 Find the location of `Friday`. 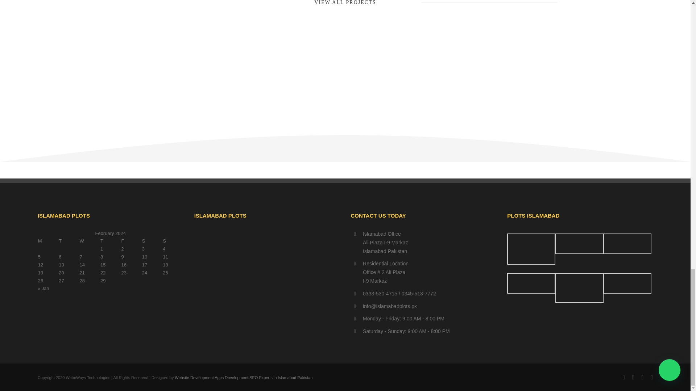

Friday is located at coordinates (130, 241).